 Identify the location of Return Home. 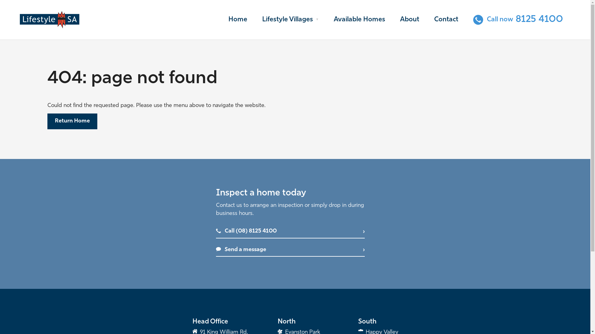
(72, 121).